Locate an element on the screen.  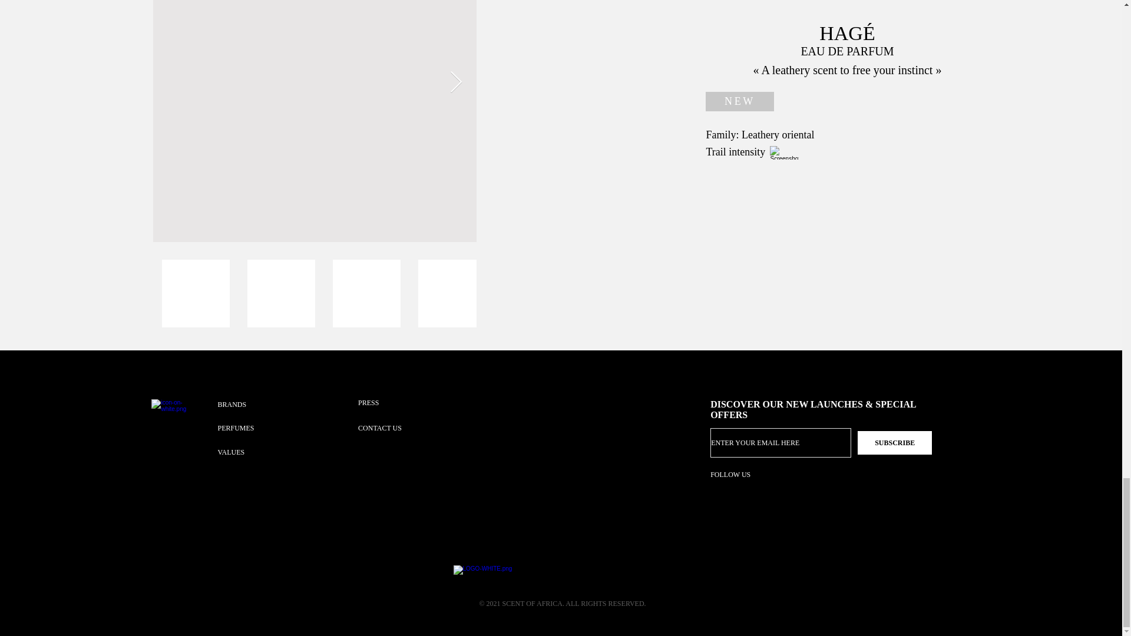
CONTACT US is located at coordinates (400, 428).